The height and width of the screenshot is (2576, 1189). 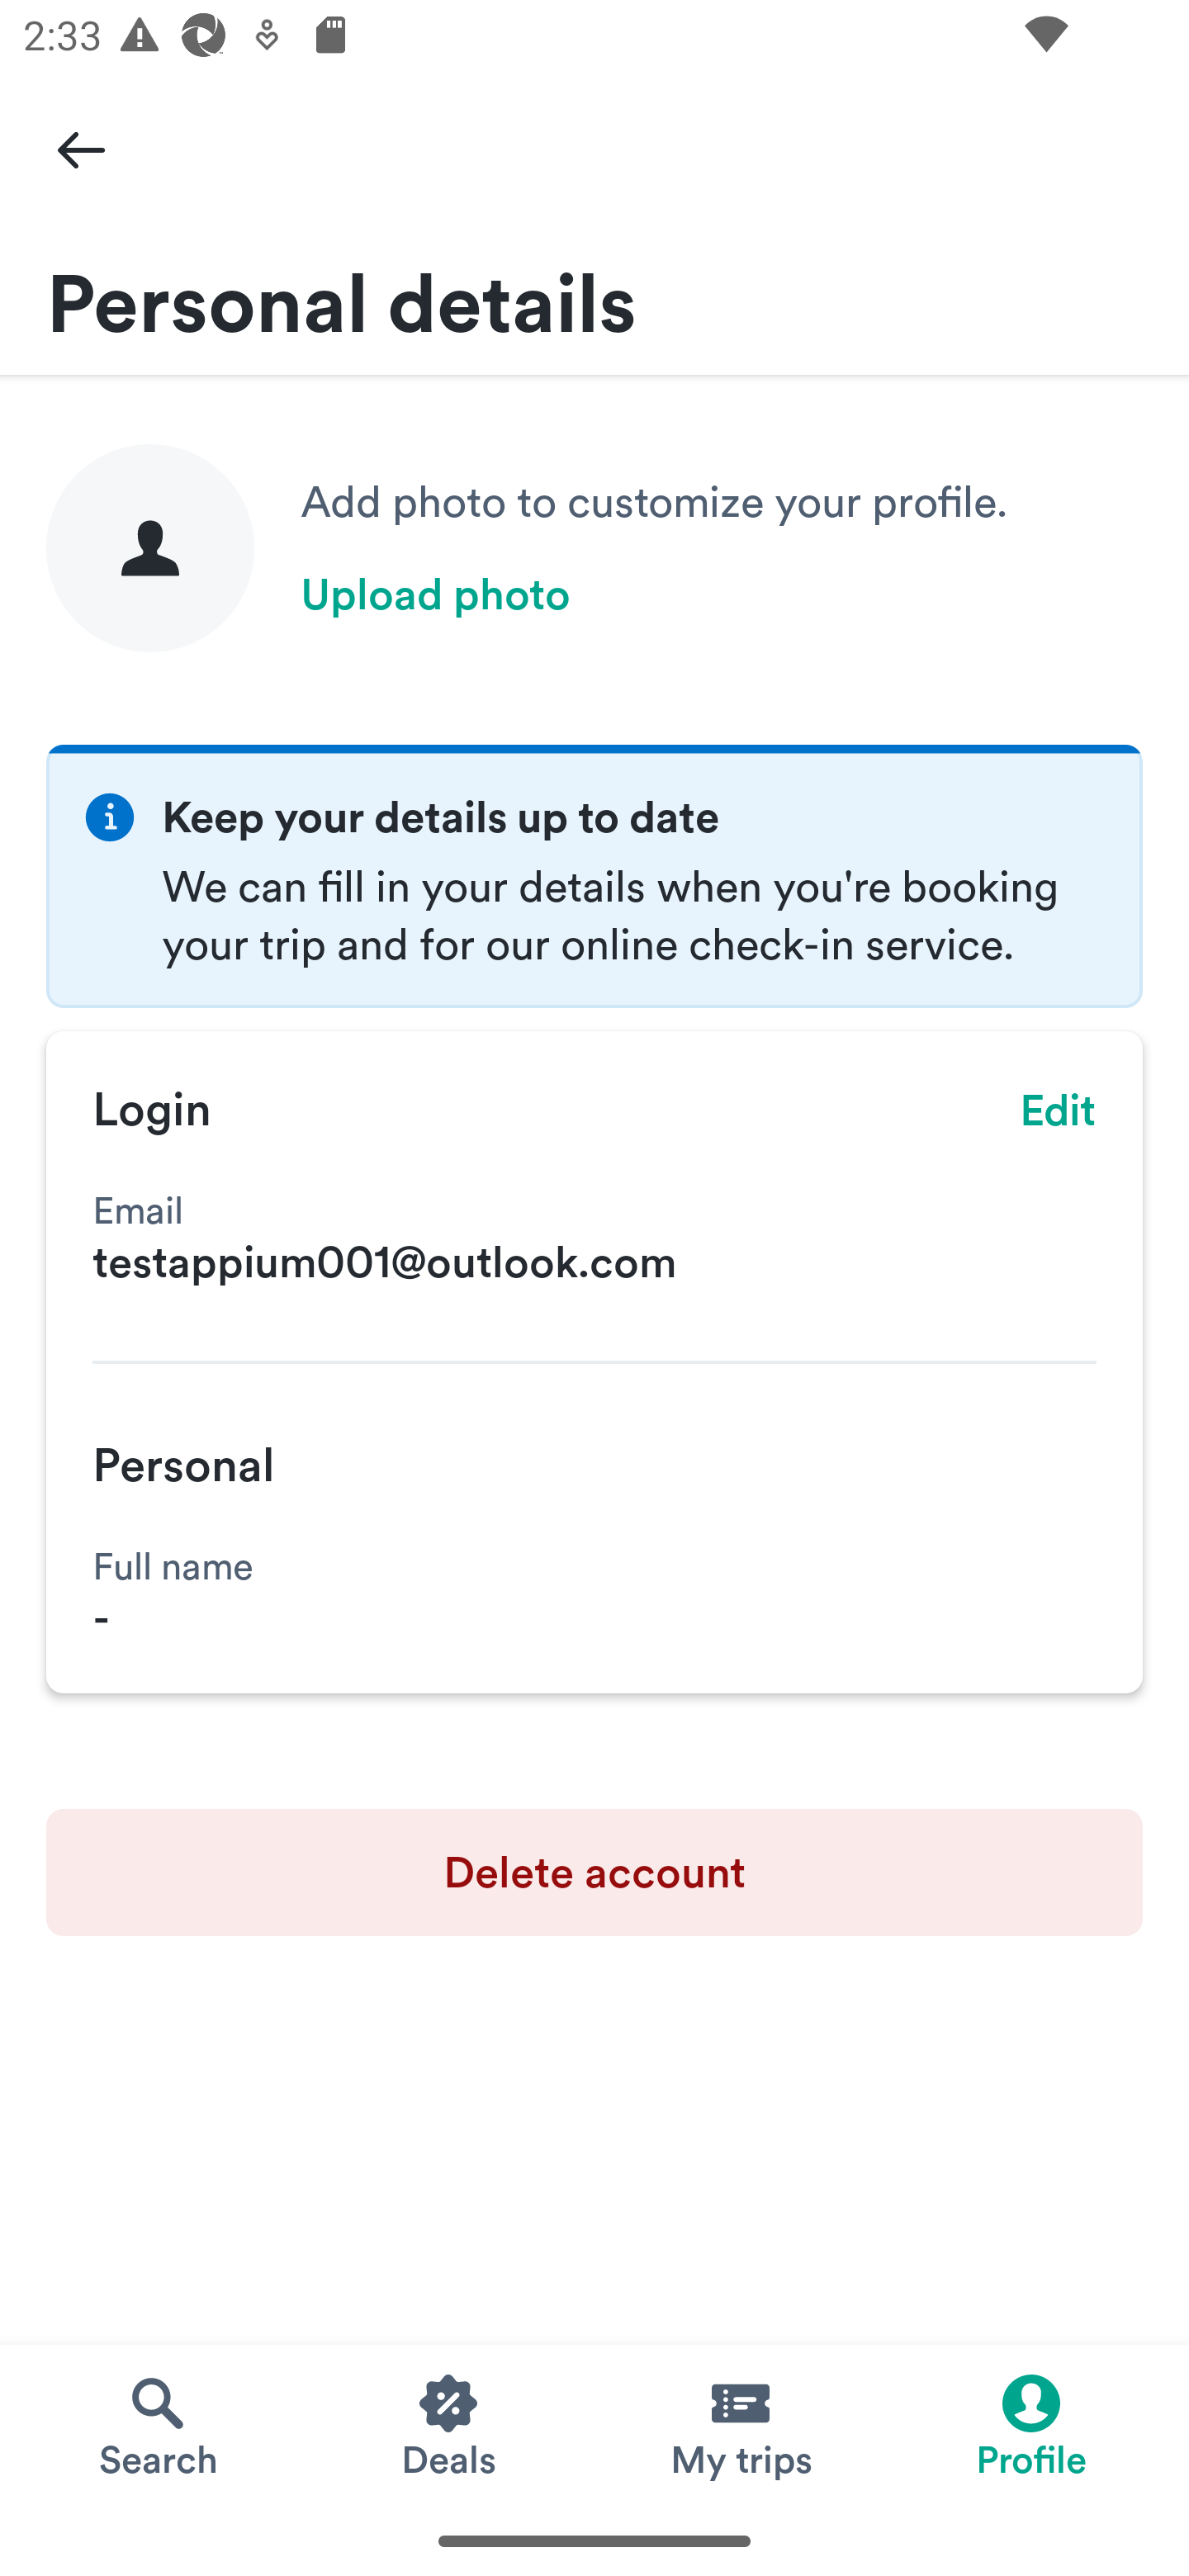 I want to click on Deals, so click(x=449, y=2425).